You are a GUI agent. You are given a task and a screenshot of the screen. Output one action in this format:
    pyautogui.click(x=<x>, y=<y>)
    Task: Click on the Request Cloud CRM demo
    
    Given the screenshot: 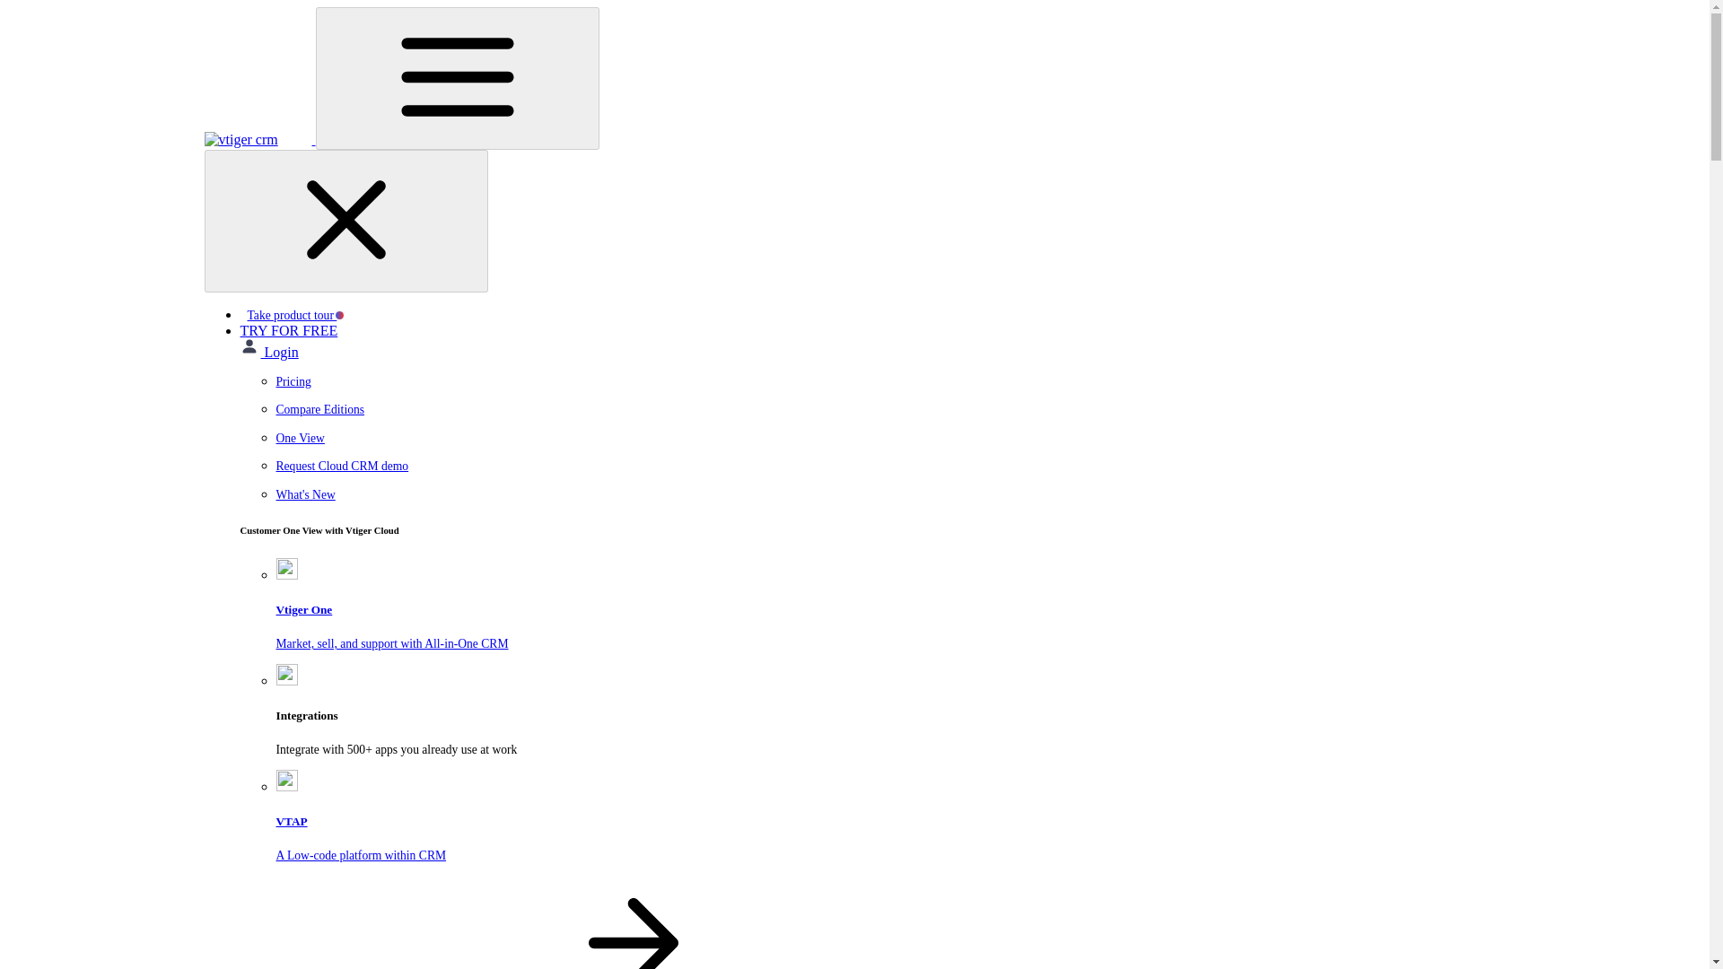 What is the action you would take?
    pyautogui.click(x=890, y=467)
    